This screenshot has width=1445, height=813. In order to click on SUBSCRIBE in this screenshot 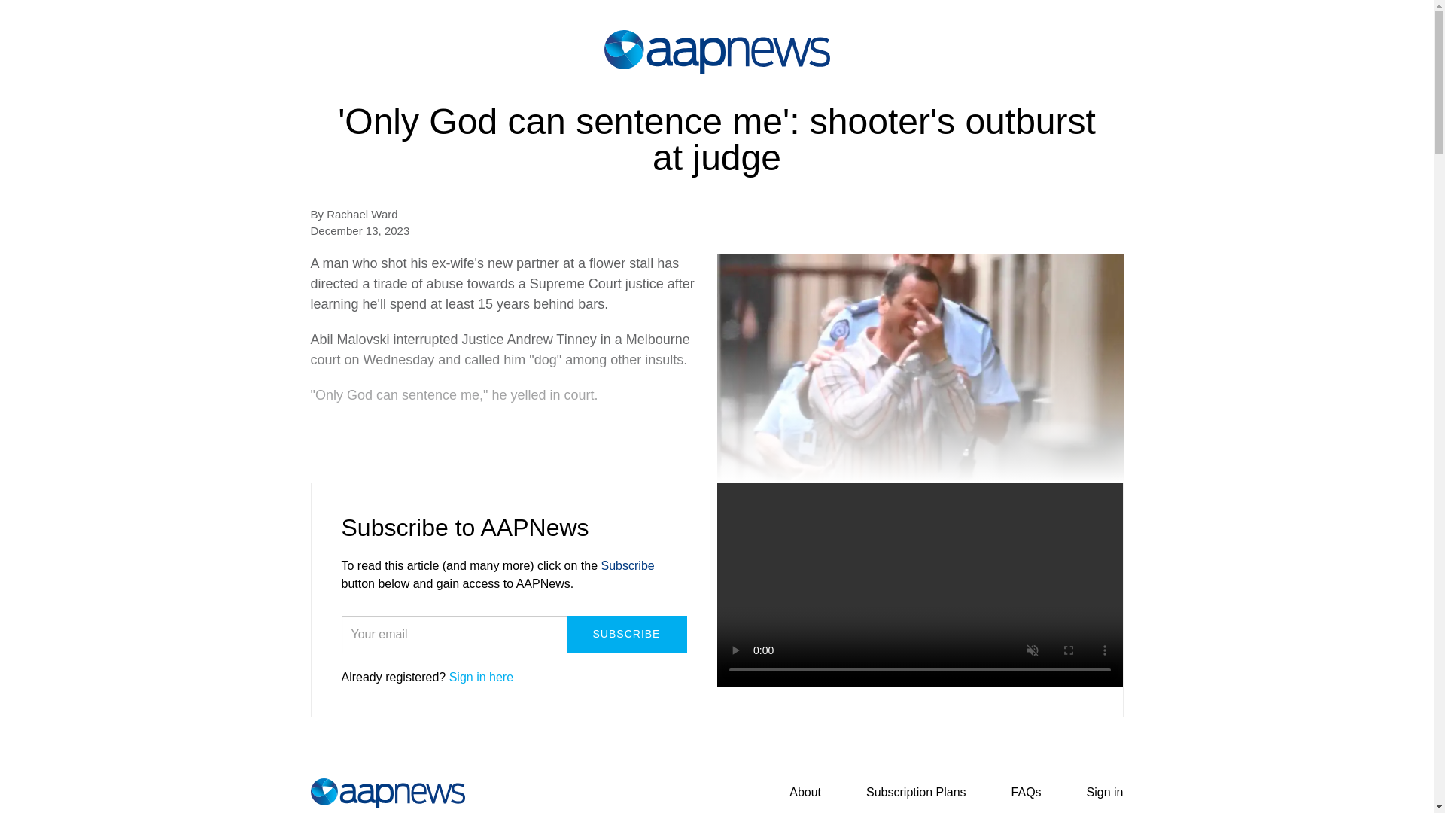, I will do `click(626, 634)`.